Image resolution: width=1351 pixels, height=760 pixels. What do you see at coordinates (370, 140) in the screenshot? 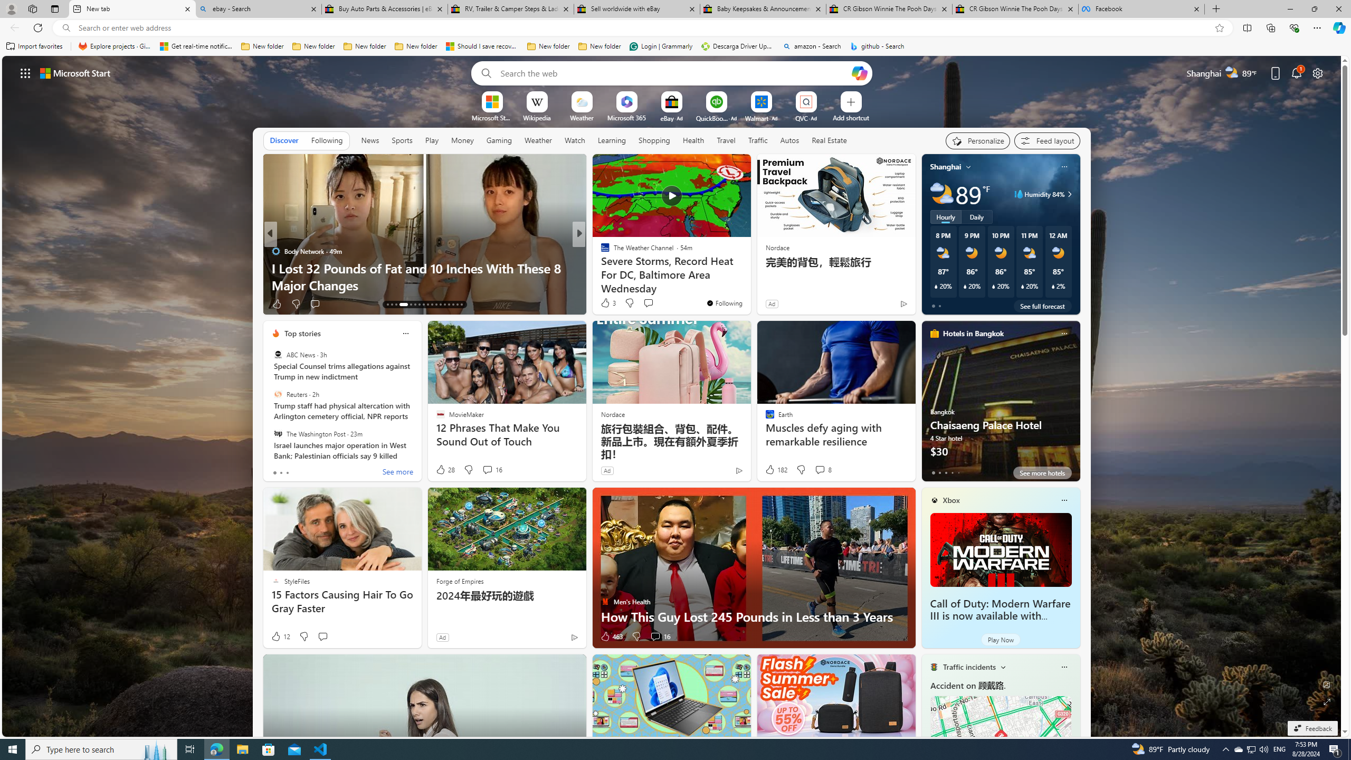
I see `News` at bounding box center [370, 140].